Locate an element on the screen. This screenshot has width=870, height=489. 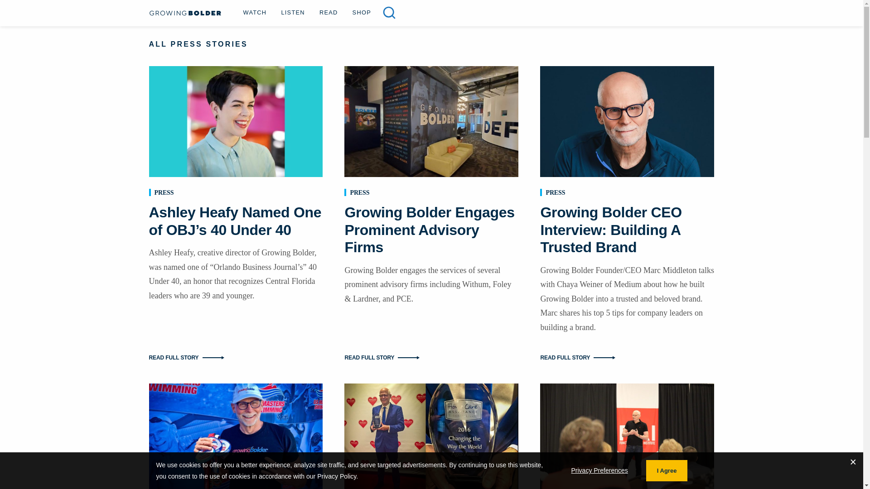
PRESS is located at coordinates (555, 192).